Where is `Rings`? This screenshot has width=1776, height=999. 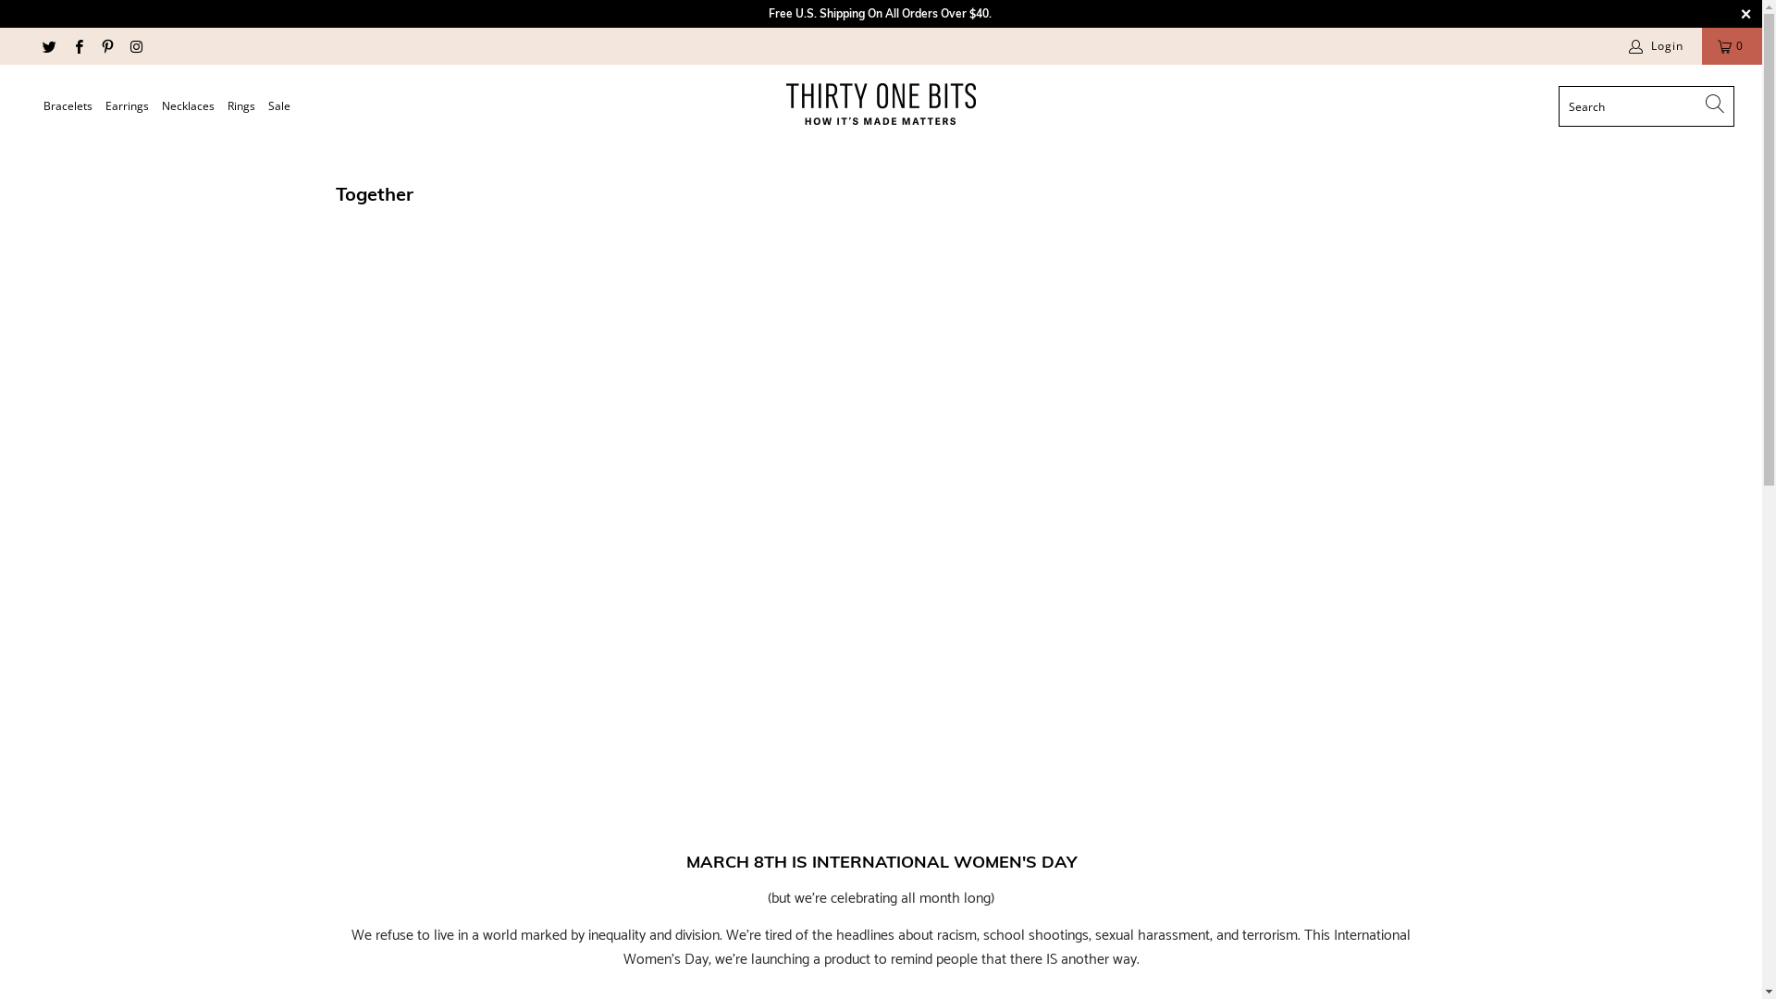 Rings is located at coordinates (240, 107).